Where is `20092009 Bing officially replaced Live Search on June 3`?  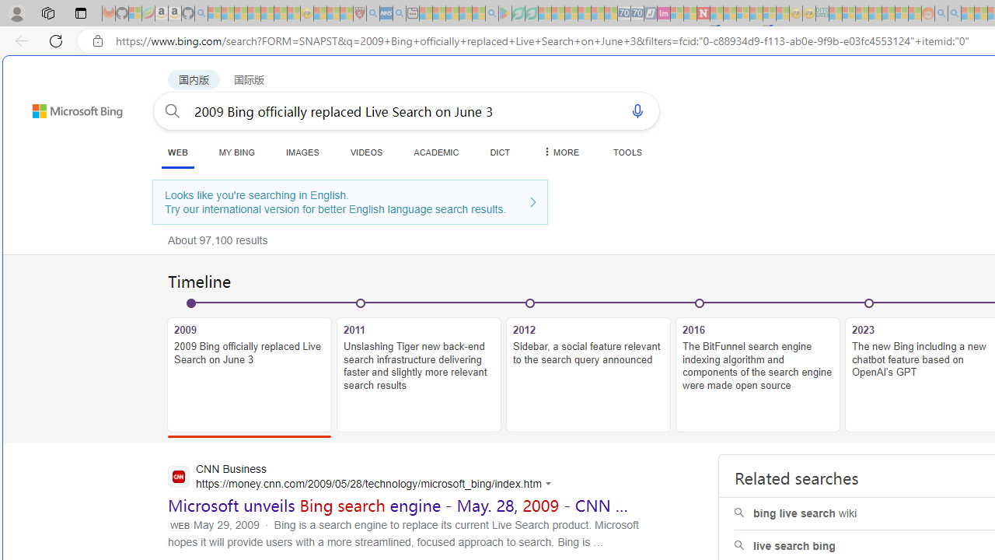
20092009 Bing officially replaced Live Search on June 3 is located at coordinates (250, 367).